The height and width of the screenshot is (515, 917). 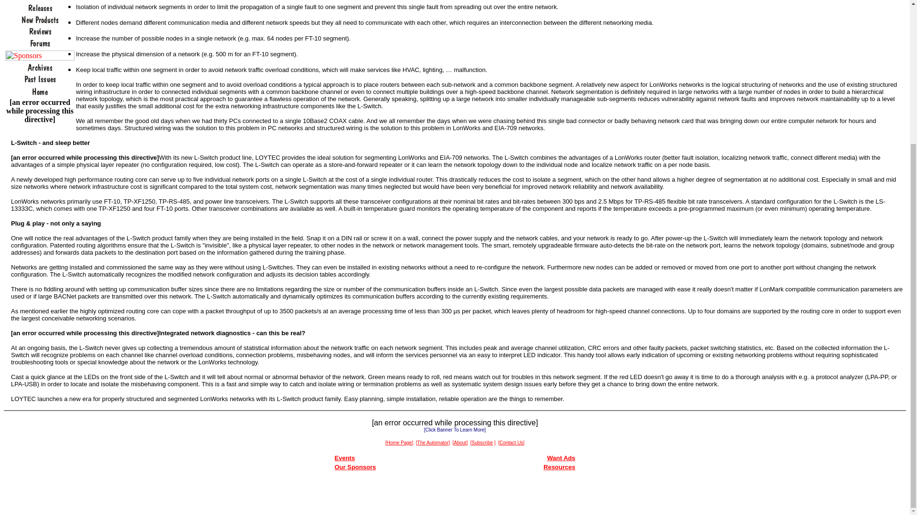 I want to click on Events, so click(x=345, y=458).